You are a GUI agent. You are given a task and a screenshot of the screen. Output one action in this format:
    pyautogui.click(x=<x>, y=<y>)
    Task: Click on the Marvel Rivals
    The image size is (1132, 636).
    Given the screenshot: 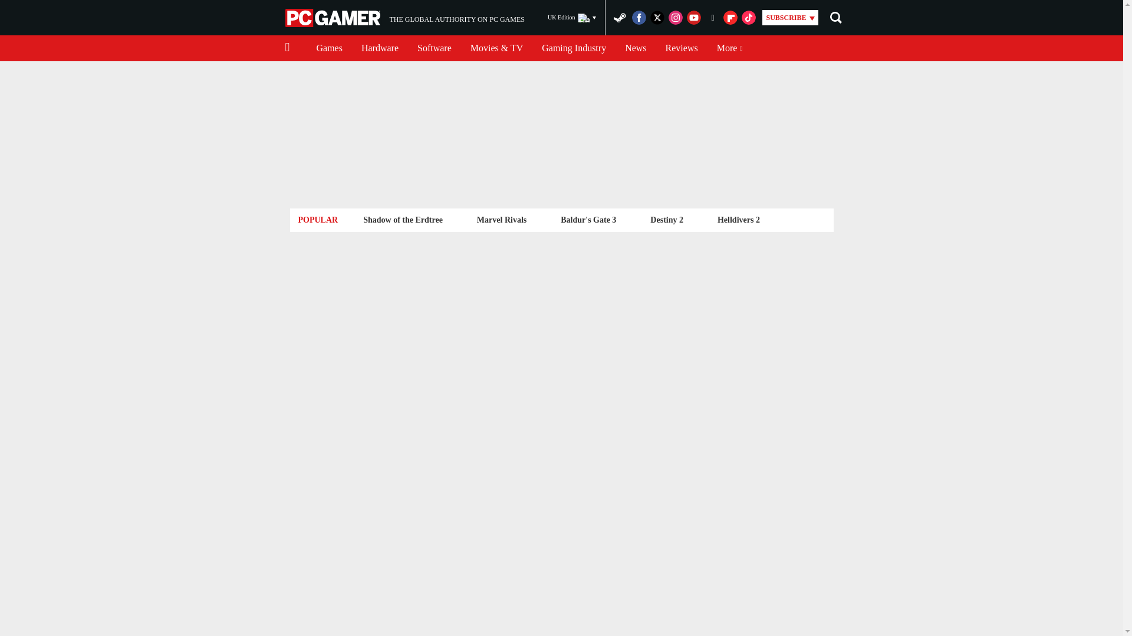 What is the action you would take?
    pyautogui.click(x=636, y=48)
    